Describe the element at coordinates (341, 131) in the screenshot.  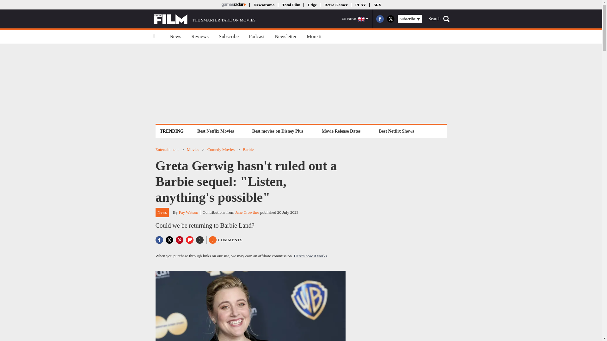
I see `Movie Release Dates` at that location.